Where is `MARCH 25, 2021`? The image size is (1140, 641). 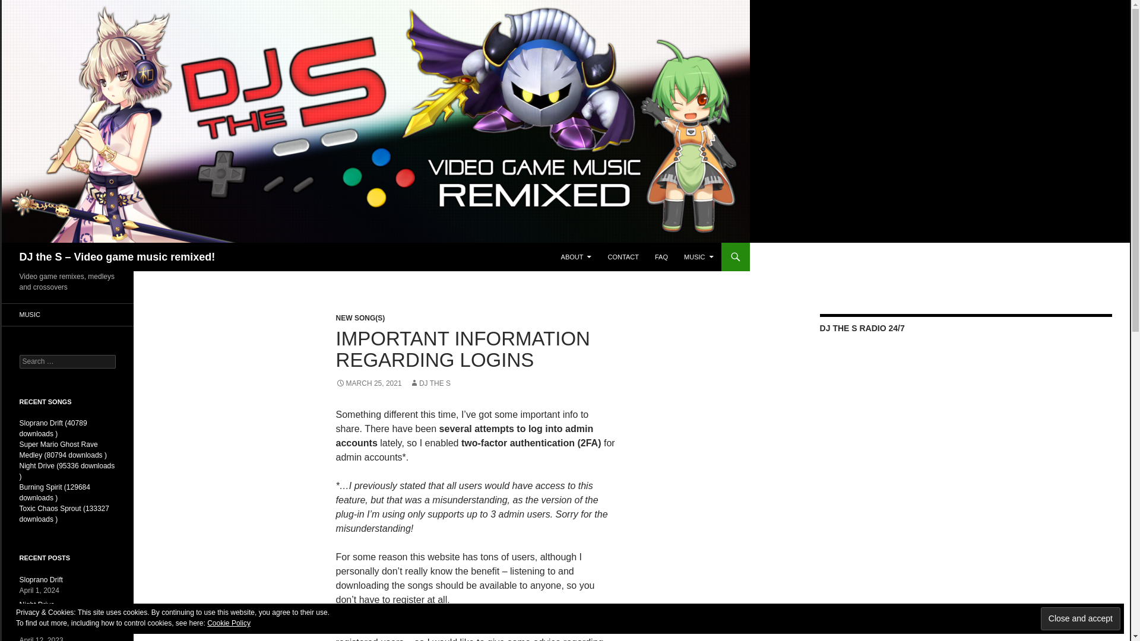 MARCH 25, 2021 is located at coordinates (369, 383).